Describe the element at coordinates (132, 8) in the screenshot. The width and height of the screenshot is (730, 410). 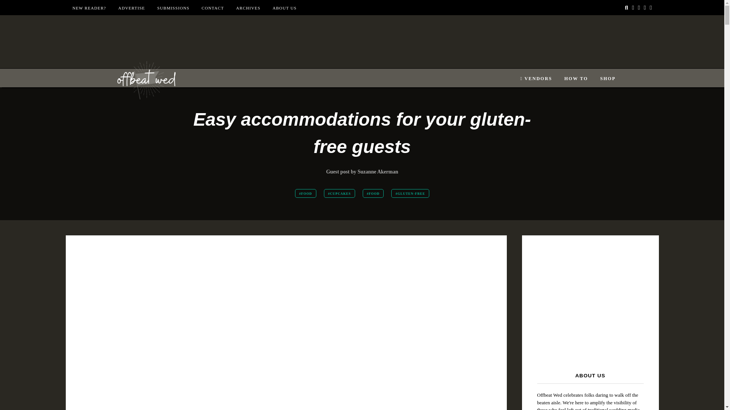
I see `ADVERTISE` at that location.